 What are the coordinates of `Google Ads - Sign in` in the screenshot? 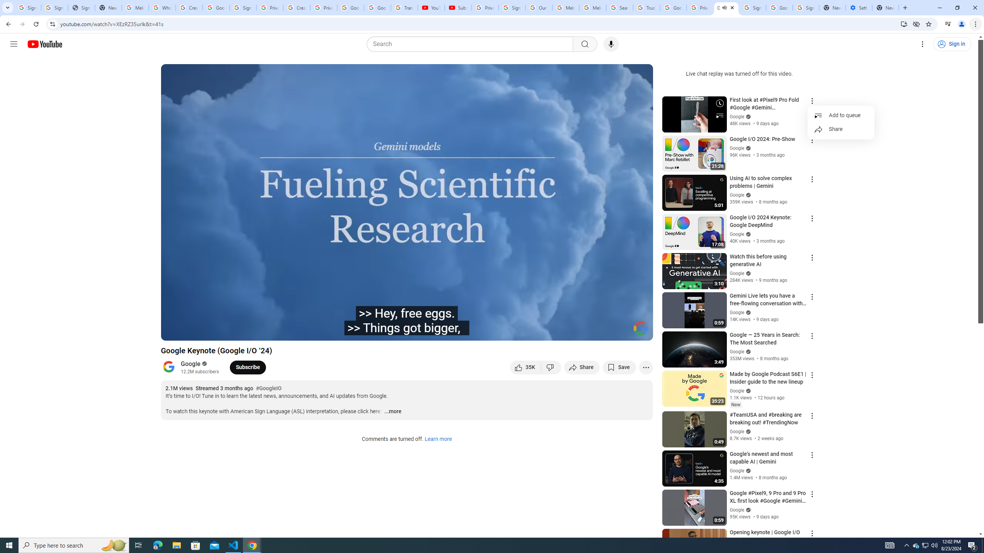 It's located at (673, 8).